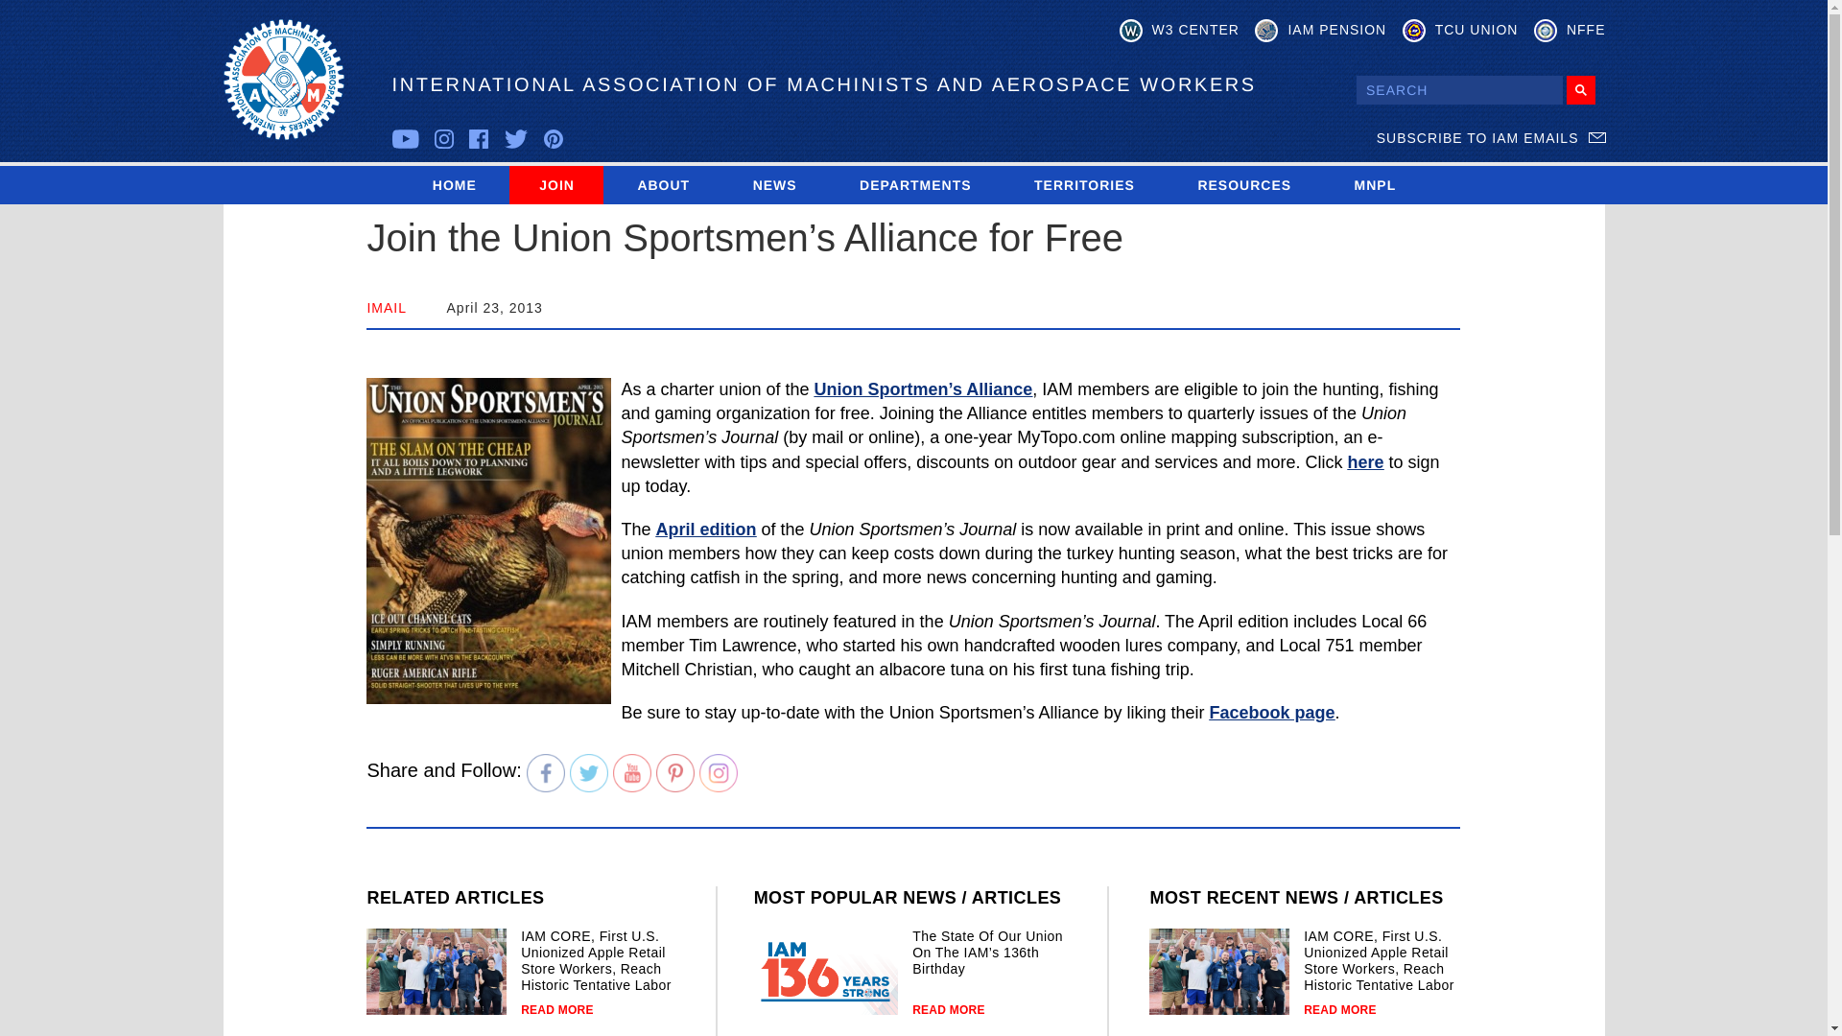 This screenshot has width=1842, height=1036. I want to click on here, so click(1366, 462).